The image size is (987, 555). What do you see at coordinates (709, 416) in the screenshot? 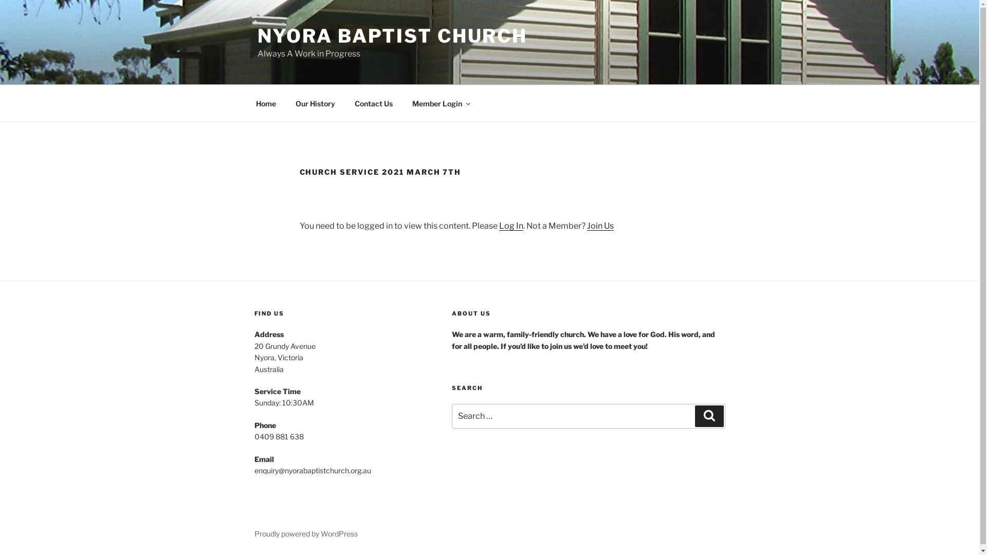
I see `Search` at bounding box center [709, 416].